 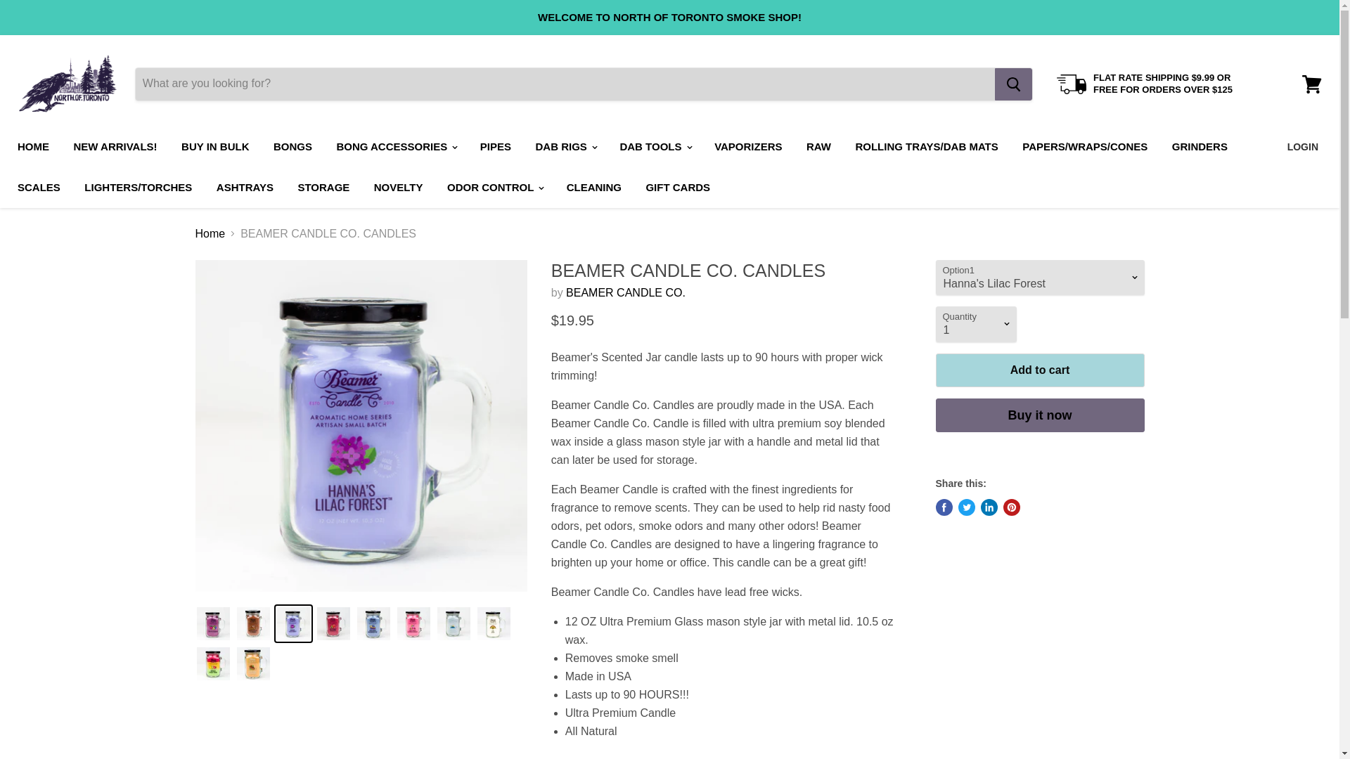 I want to click on NEW ARRIVALS!, so click(x=115, y=146).